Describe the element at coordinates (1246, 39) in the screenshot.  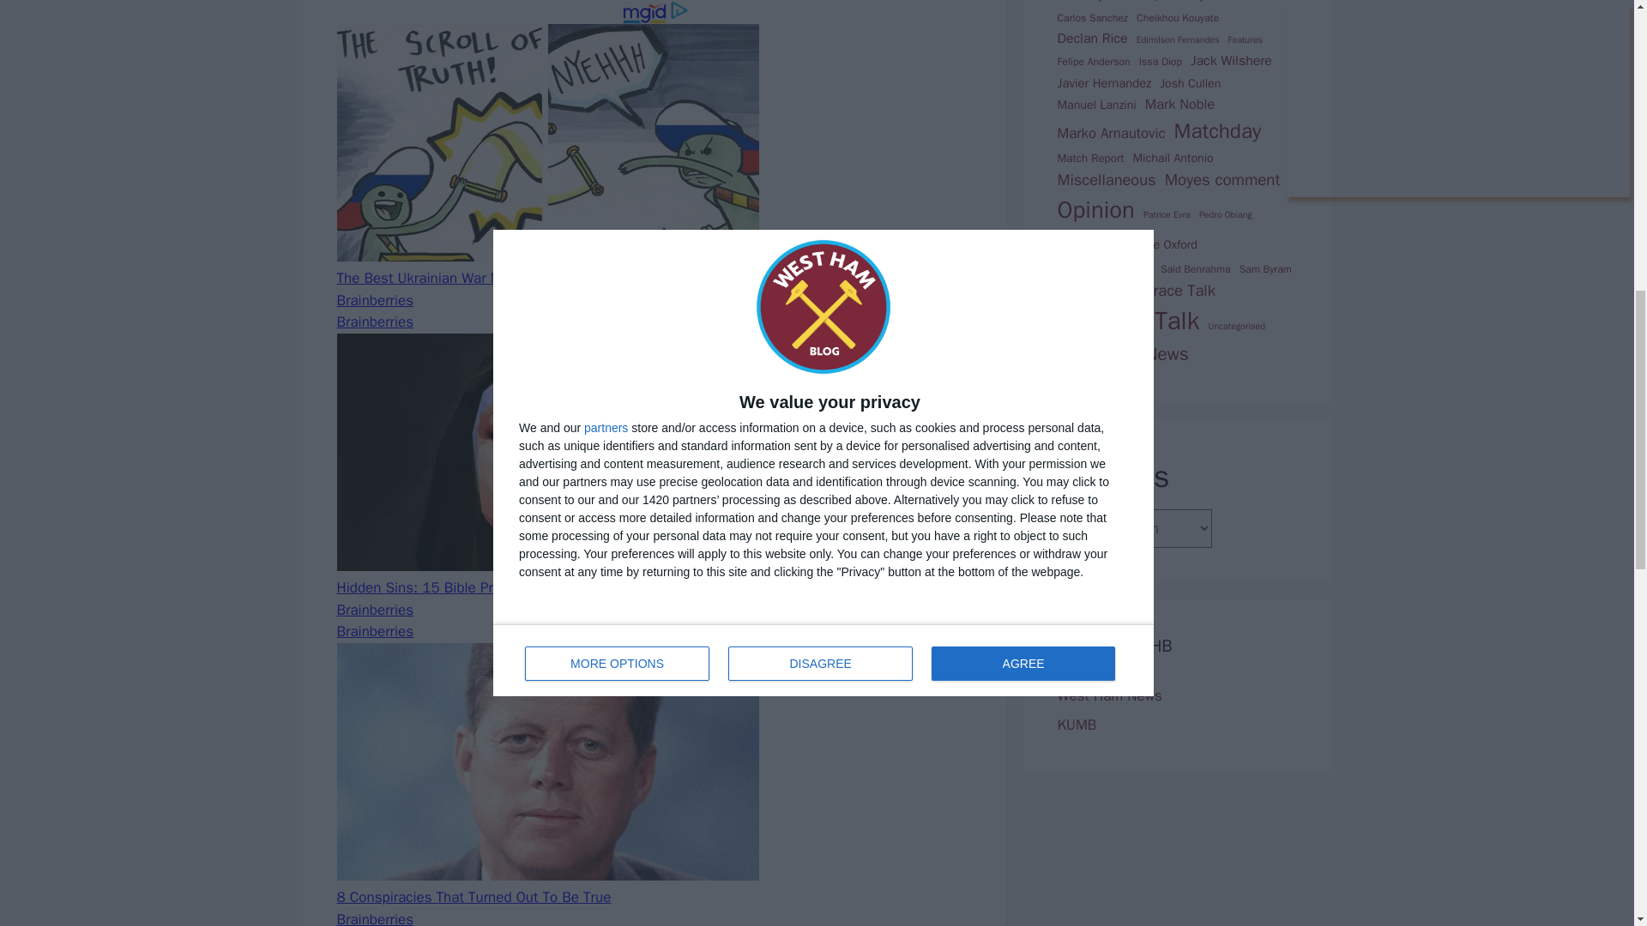
I see `Features` at that location.